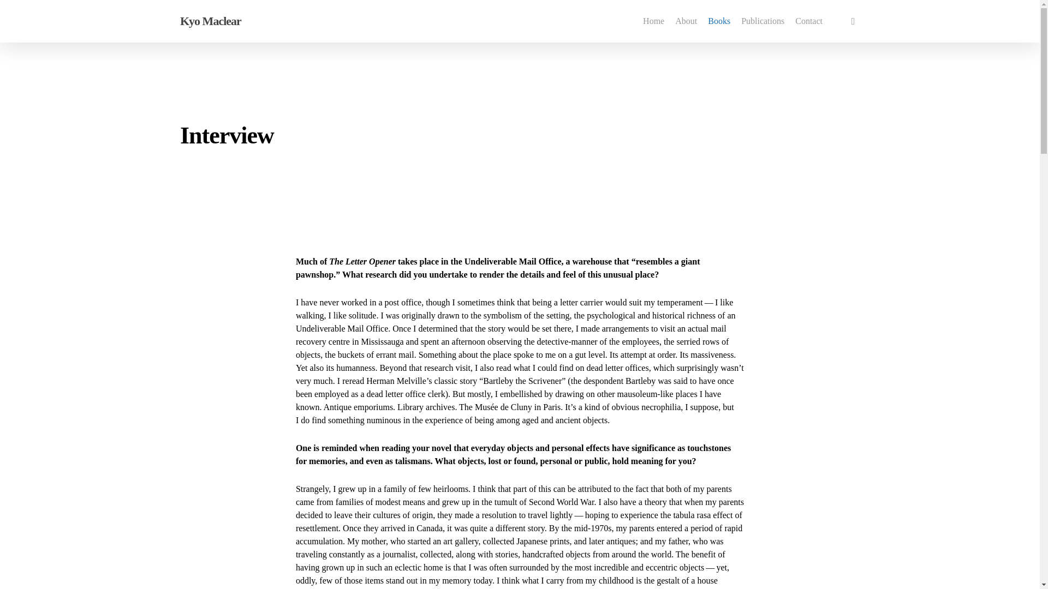 The height and width of the screenshot is (589, 1048). Describe the element at coordinates (653, 21) in the screenshot. I see `Home` at that location.